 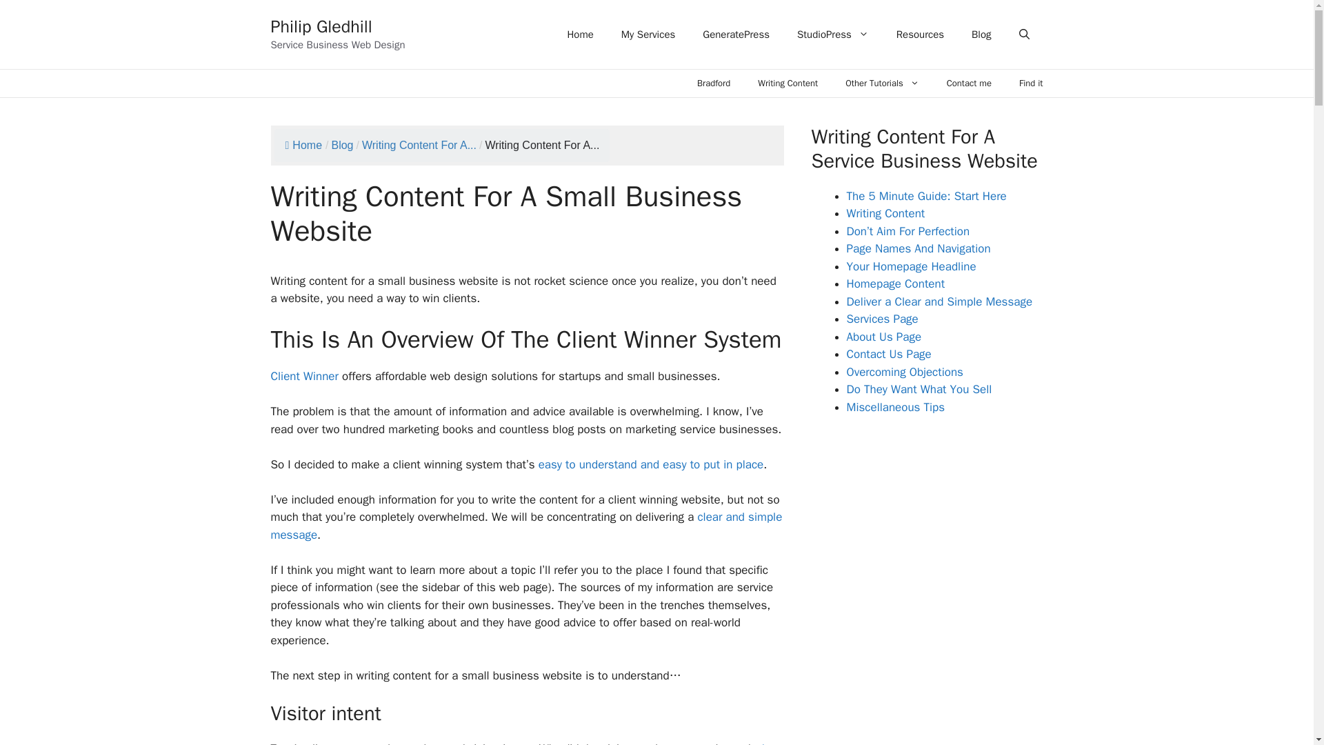 I want to click on Writing Content, so click(x=788, y=83).